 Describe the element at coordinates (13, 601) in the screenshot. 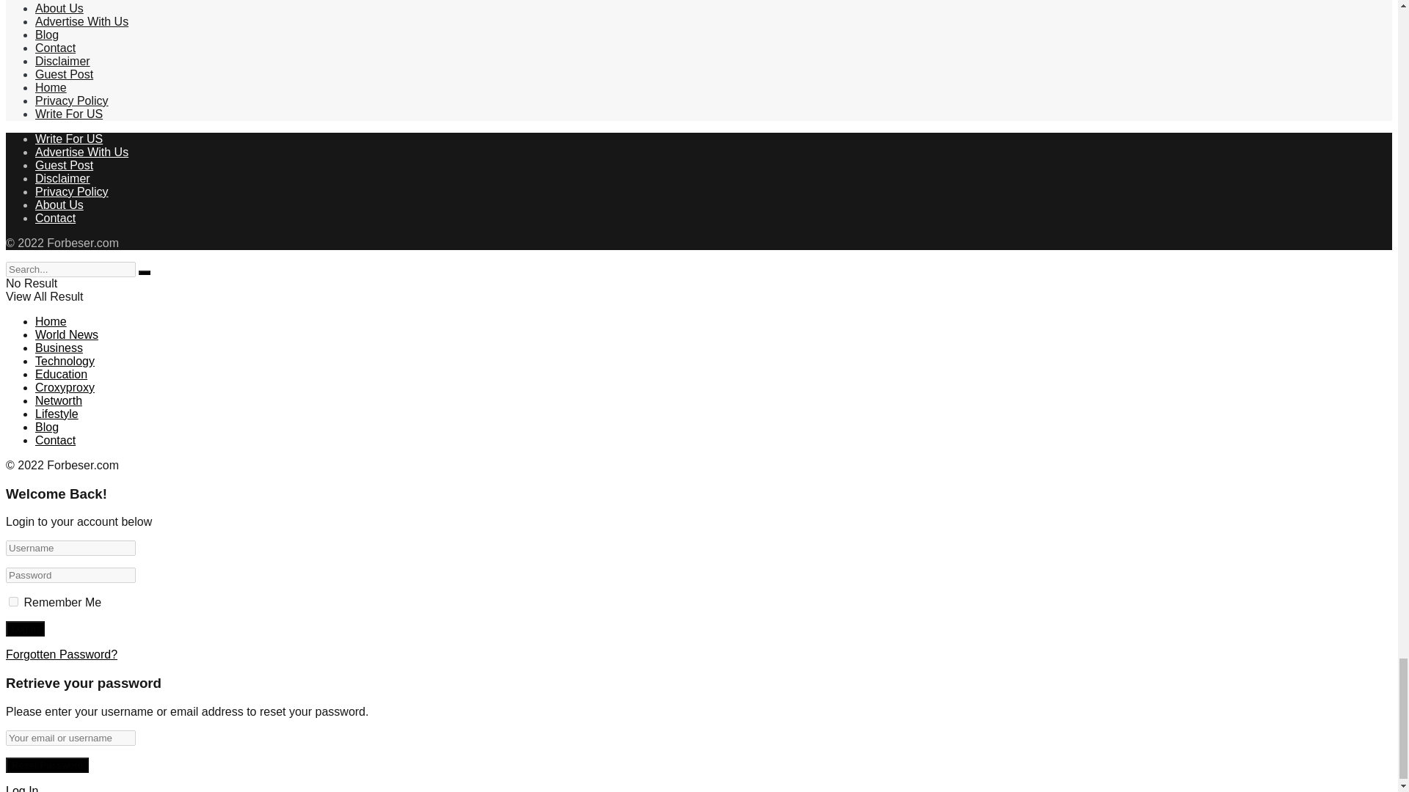

I see `true` at that location.